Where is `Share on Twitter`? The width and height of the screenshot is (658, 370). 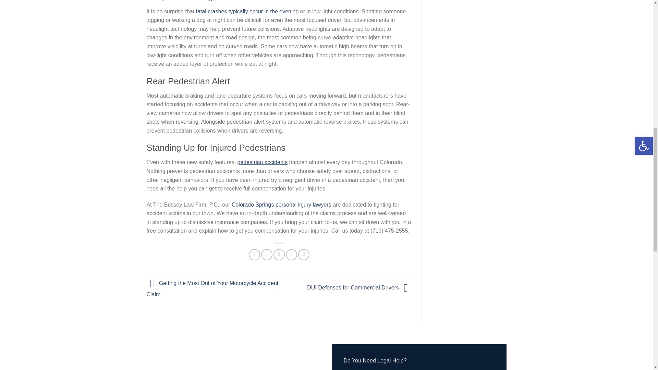 Share on Twitter is located at coordinates (267, 255).